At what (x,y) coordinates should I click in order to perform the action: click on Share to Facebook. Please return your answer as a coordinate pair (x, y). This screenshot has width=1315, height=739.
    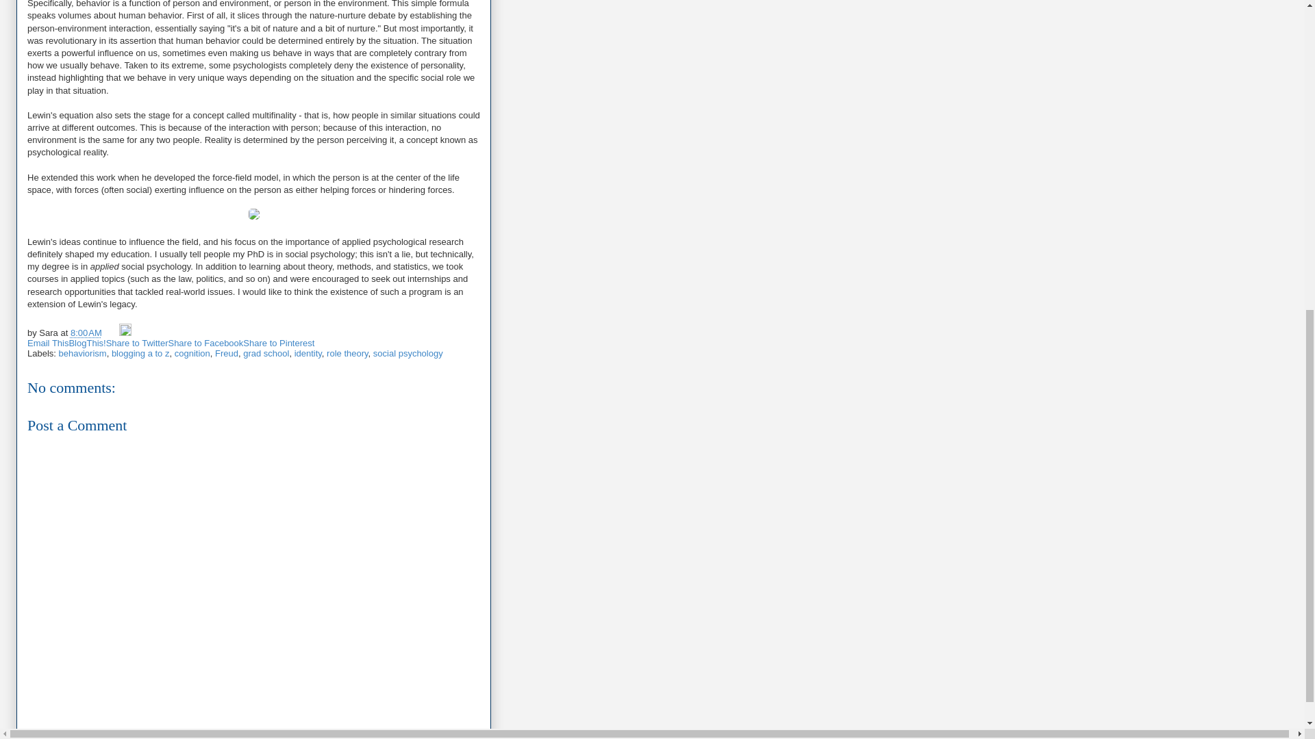
    Looking at the image, I should click on (205, 342).